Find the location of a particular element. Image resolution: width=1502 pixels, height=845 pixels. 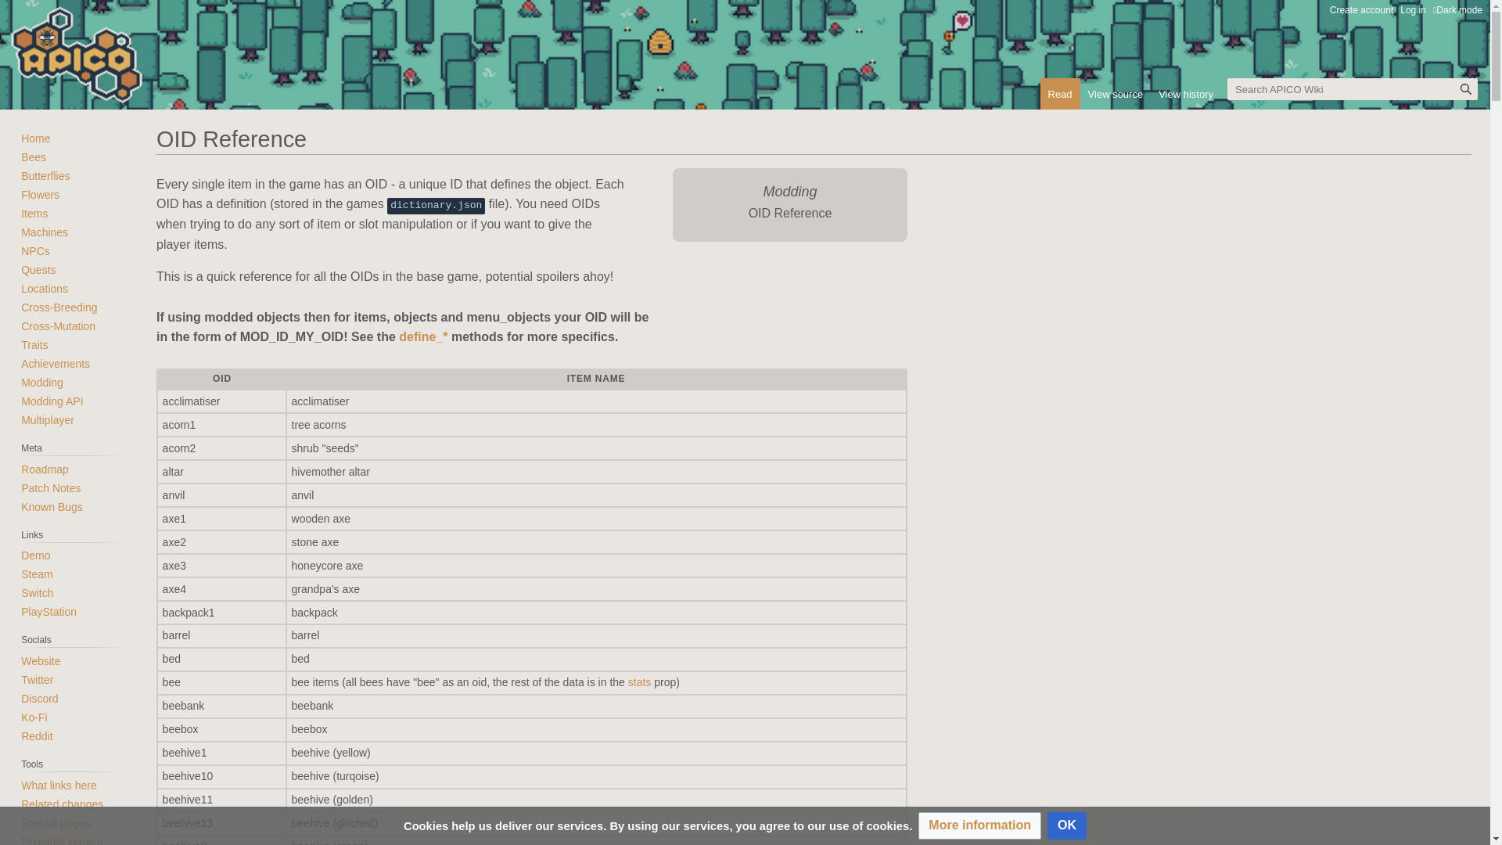

OK is located at coordinates (1067, 826).